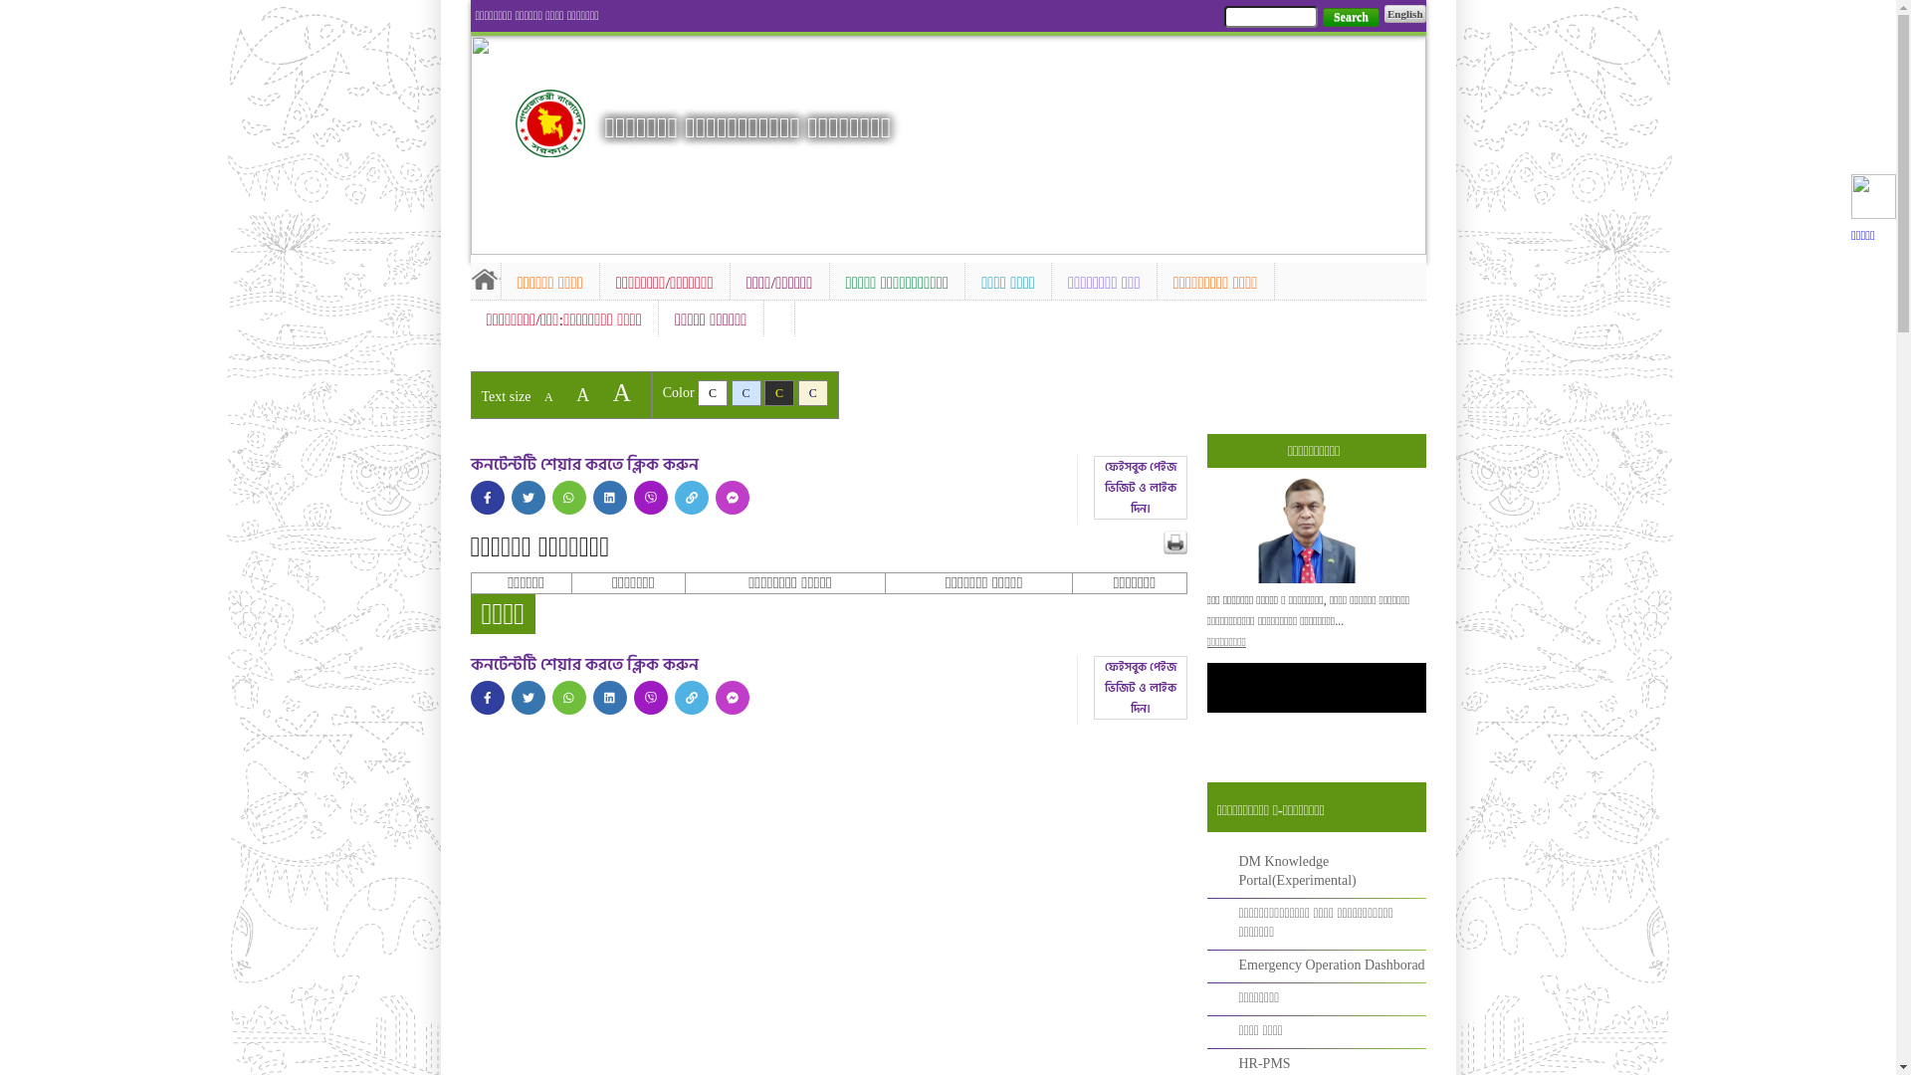 This screenshot has width=1911, height=1075. Describe the element at coordinates (1405, 14) in the screenshot. I see `English` at that location.